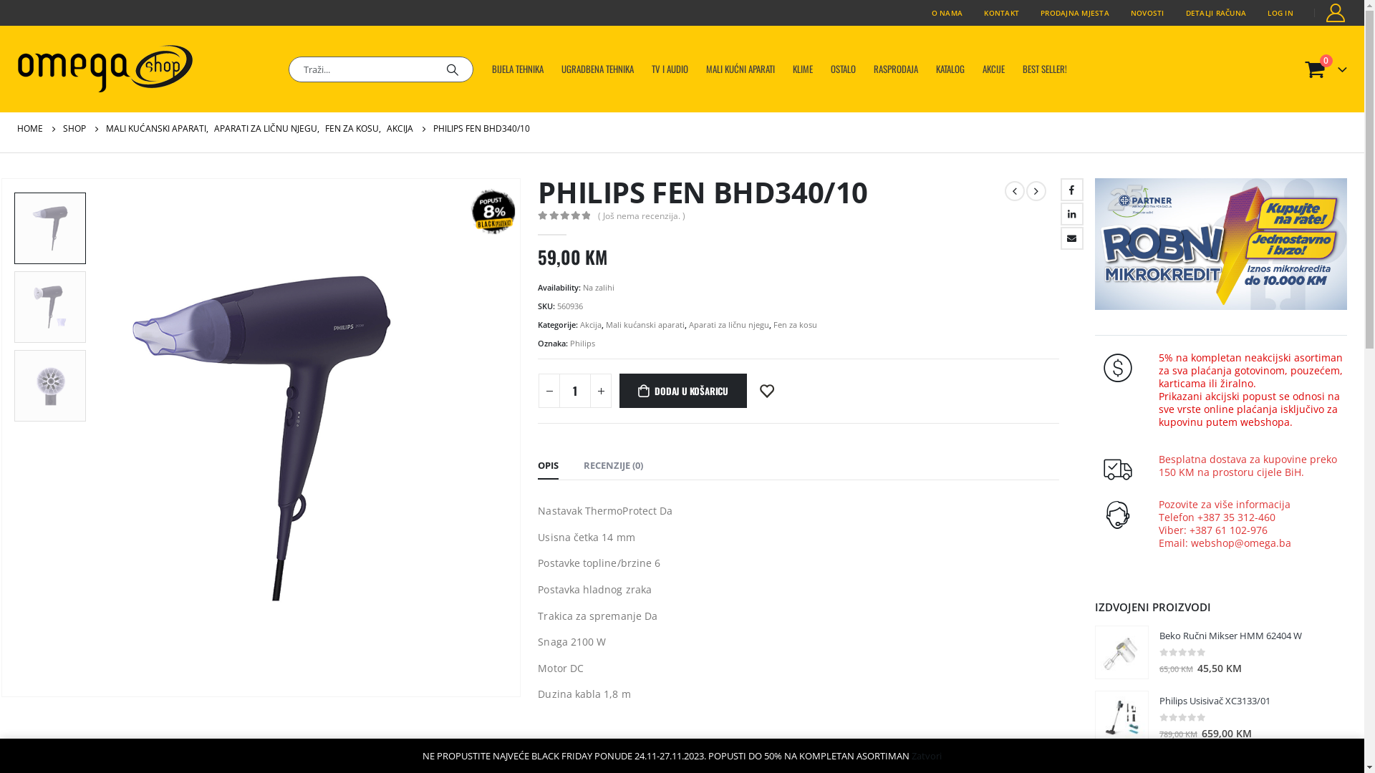  Describe the element at coordinates (1072, 238) in the screenshot. I see `Email` at that location.